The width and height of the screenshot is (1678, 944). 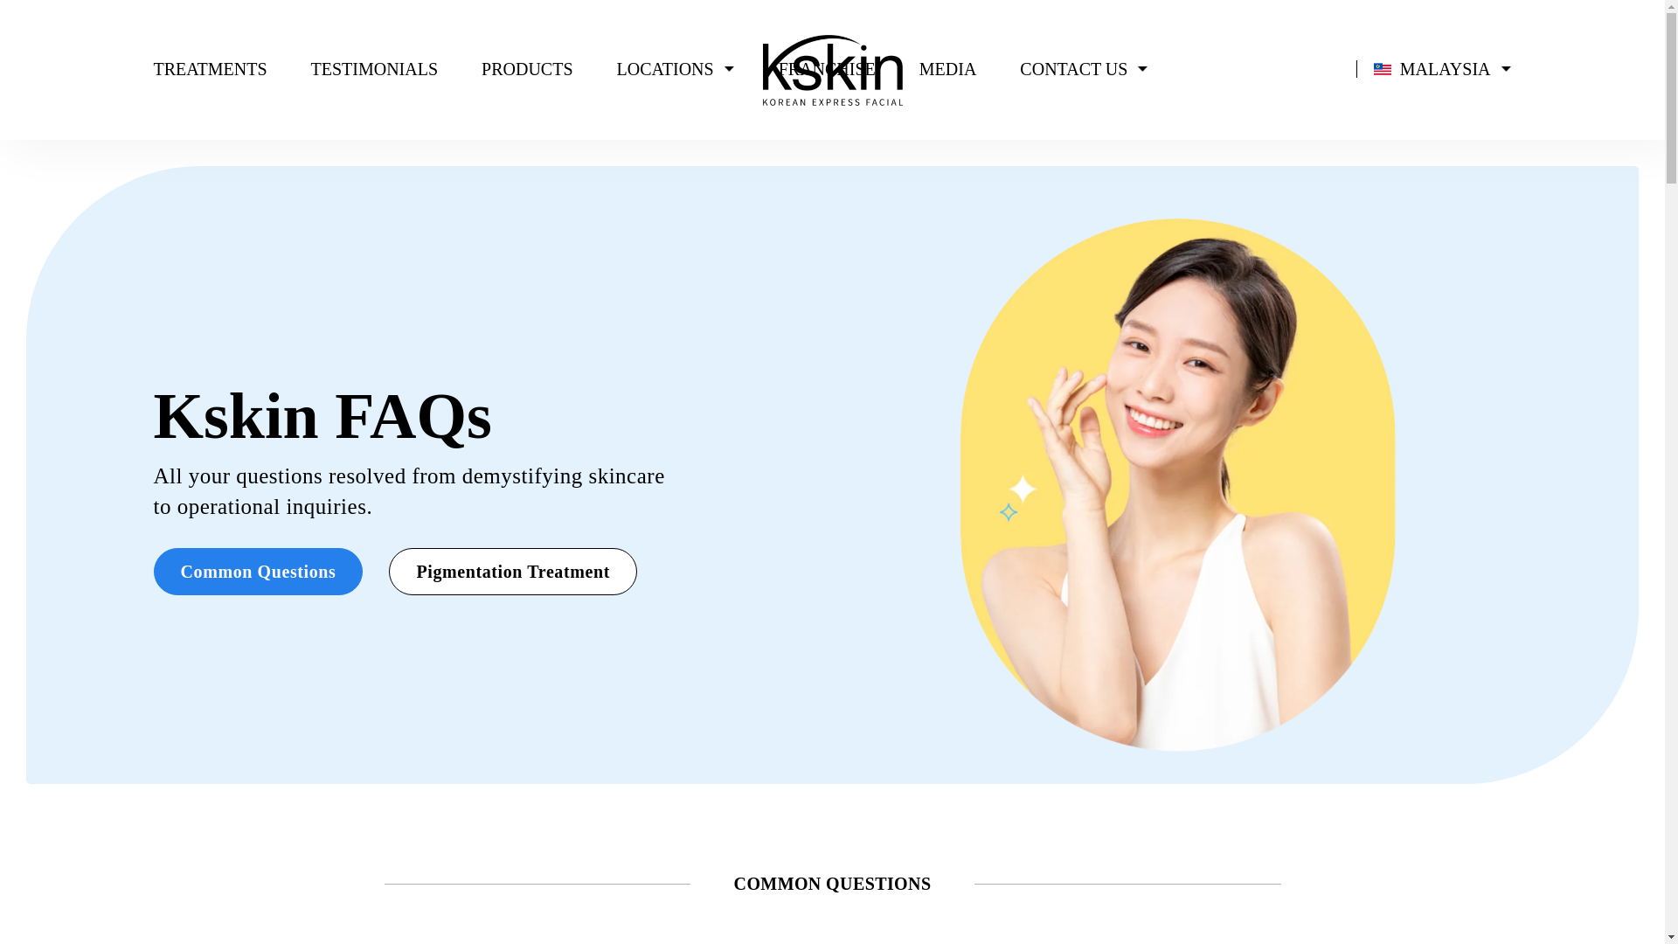 I want to click on TESTIMONIALS, so click(x=374, y=68).